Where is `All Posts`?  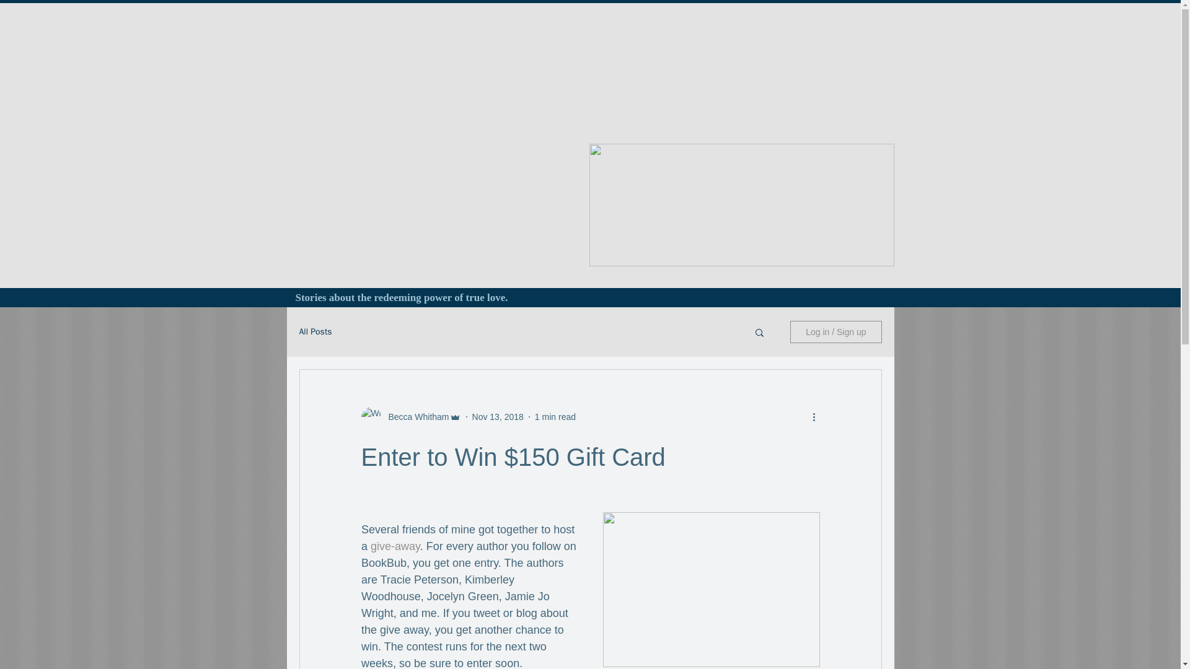 All Posts is located at coordinates (315, 332).